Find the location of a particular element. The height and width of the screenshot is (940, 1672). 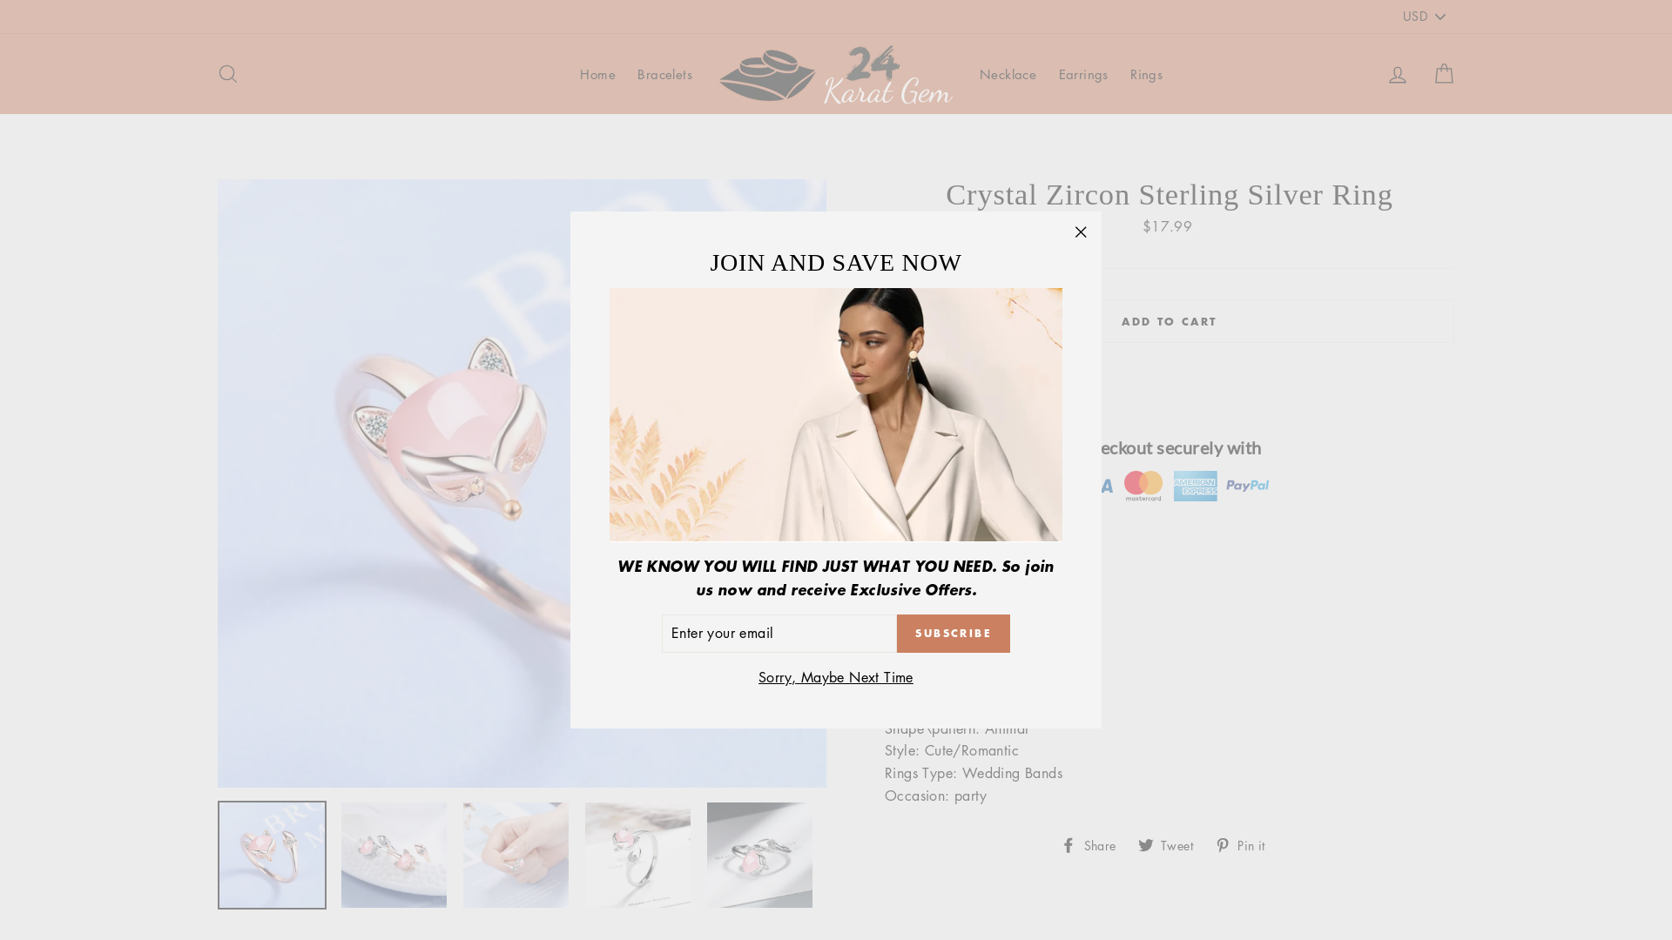

Share
Share on Facebook is located at coordinates (1095, 843).